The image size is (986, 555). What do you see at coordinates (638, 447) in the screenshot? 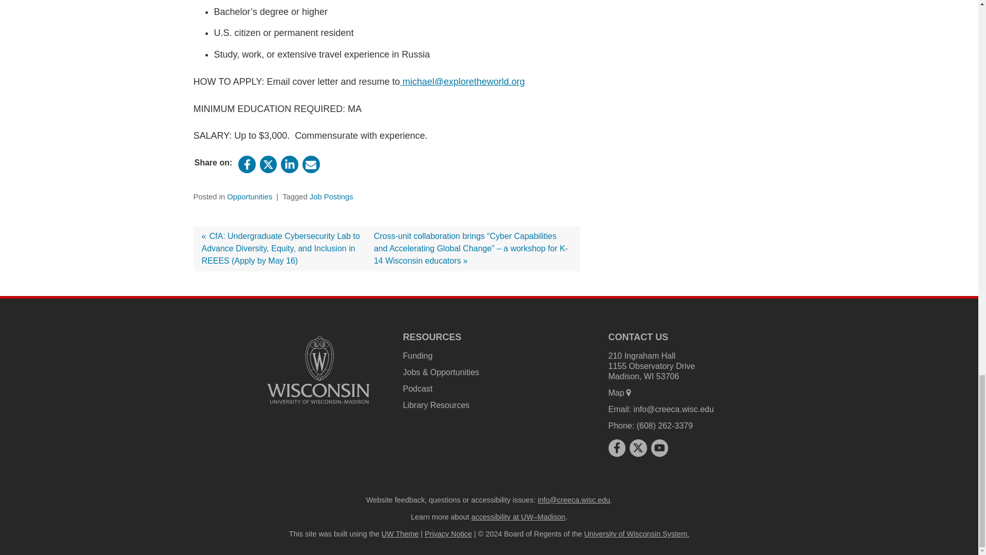
I see `Share on X Twitter` at bounding box center [638, 447].